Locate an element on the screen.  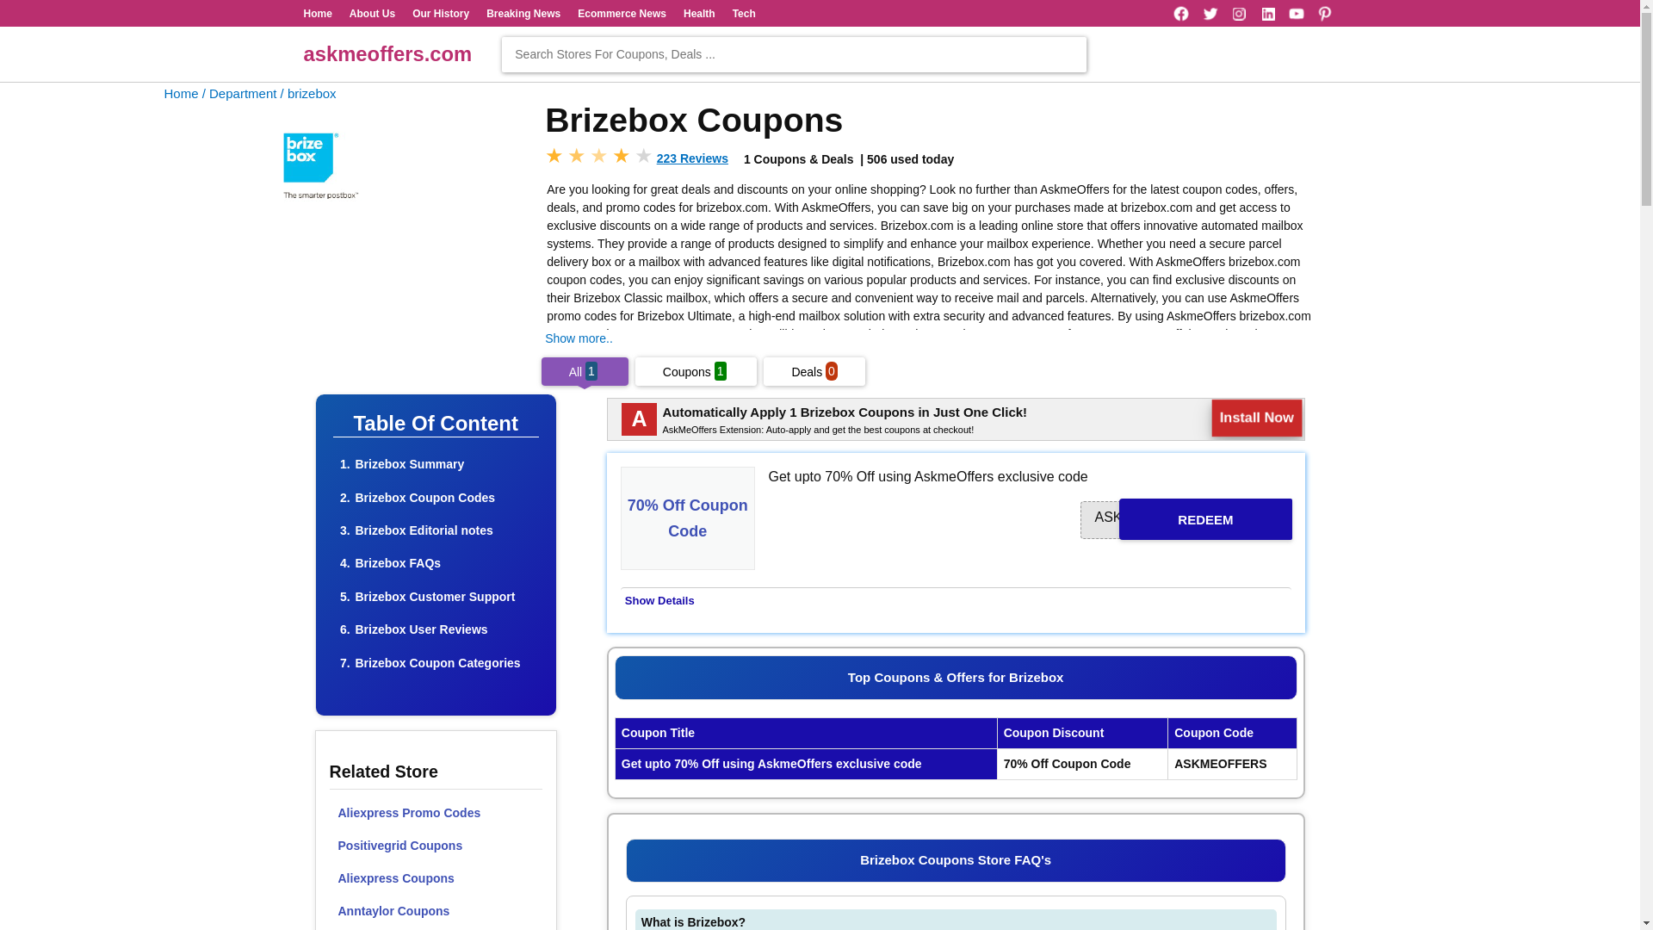
Brizebox Summary is located at coordinates (410, 463).